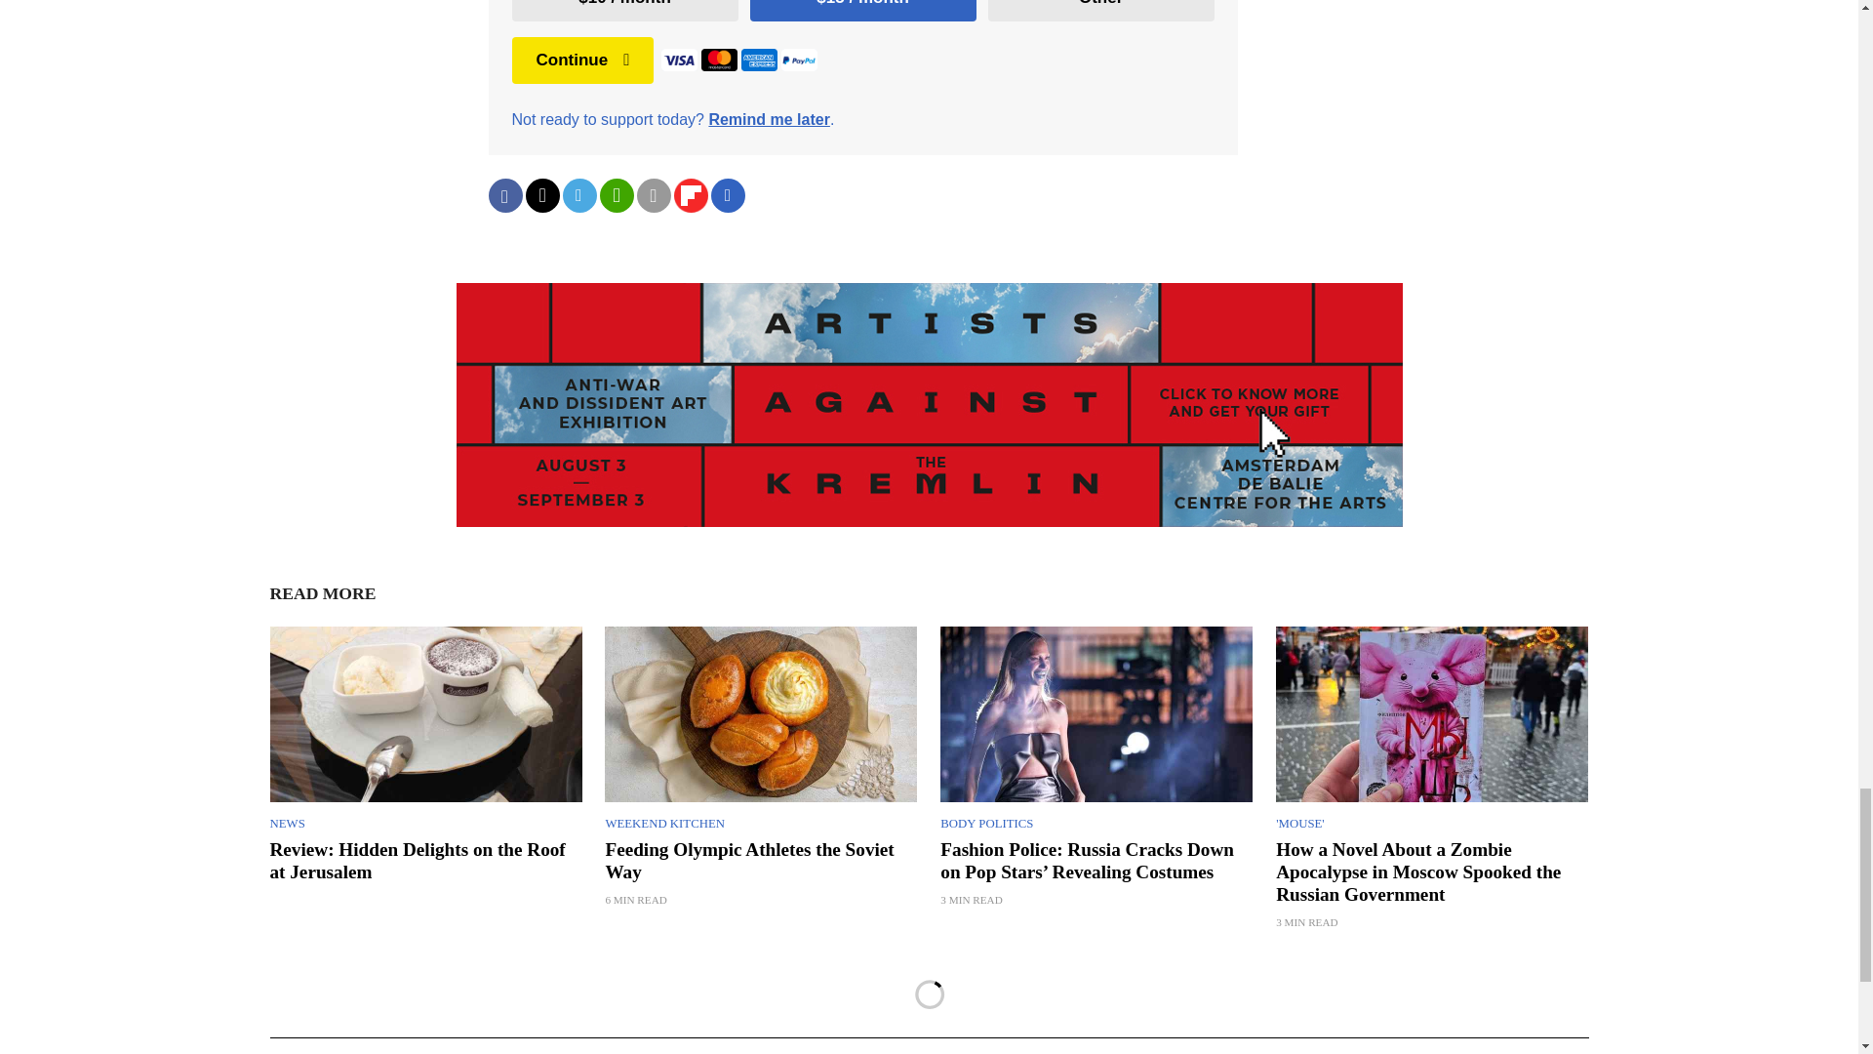  What do you see at coordinates (690, 195) in the screenshot?
I see `Share on Flipboard` at bounding box center [690, 195].